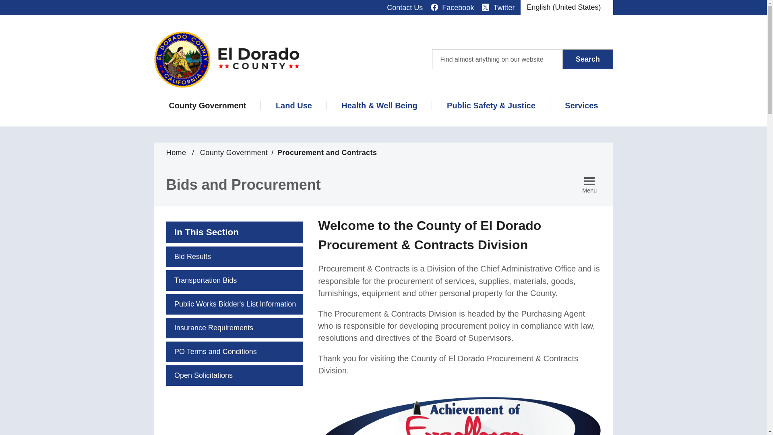 This screenshot has width=773, height=435. Describe the element at coordinates (293, 107) in the screenshot. I see `Land Use` at that location.